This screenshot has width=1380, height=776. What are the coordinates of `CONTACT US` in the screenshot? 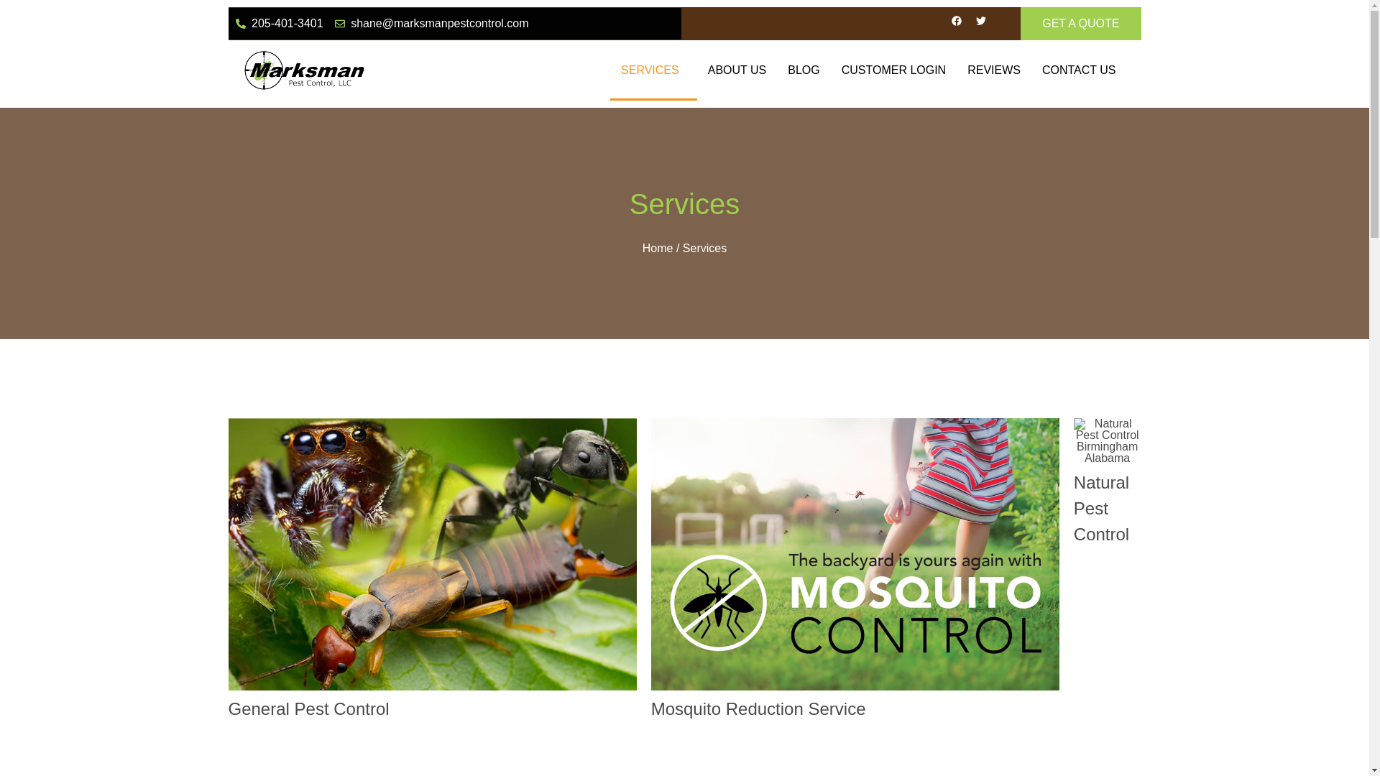 It's located at (1079, 70).